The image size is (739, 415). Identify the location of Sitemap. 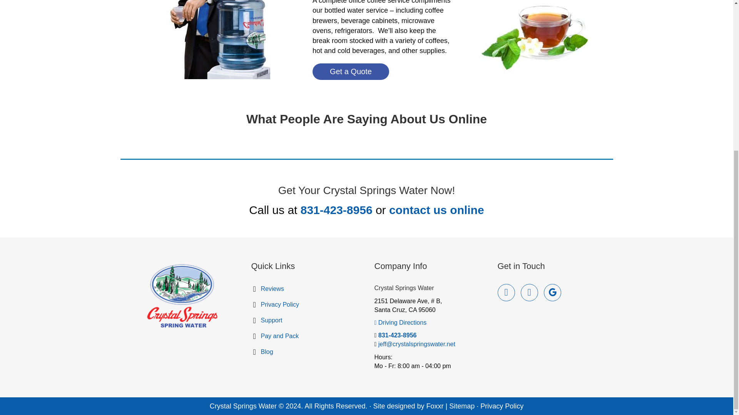
(462, 406).